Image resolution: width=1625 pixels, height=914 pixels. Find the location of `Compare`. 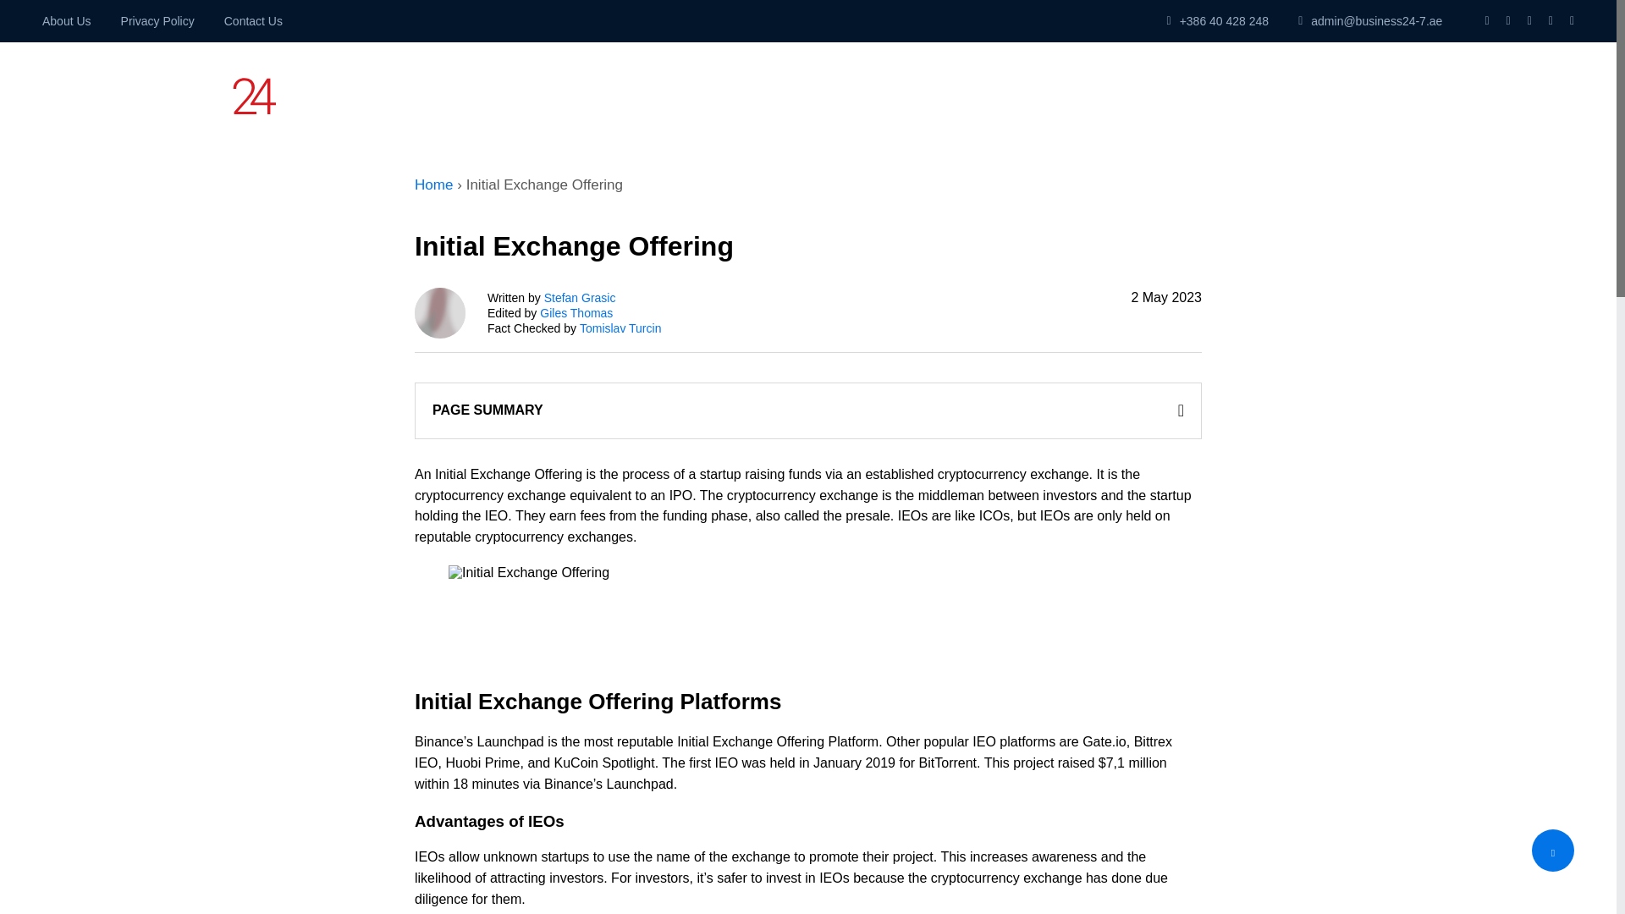

Compare is located at coordinates (936, 95).